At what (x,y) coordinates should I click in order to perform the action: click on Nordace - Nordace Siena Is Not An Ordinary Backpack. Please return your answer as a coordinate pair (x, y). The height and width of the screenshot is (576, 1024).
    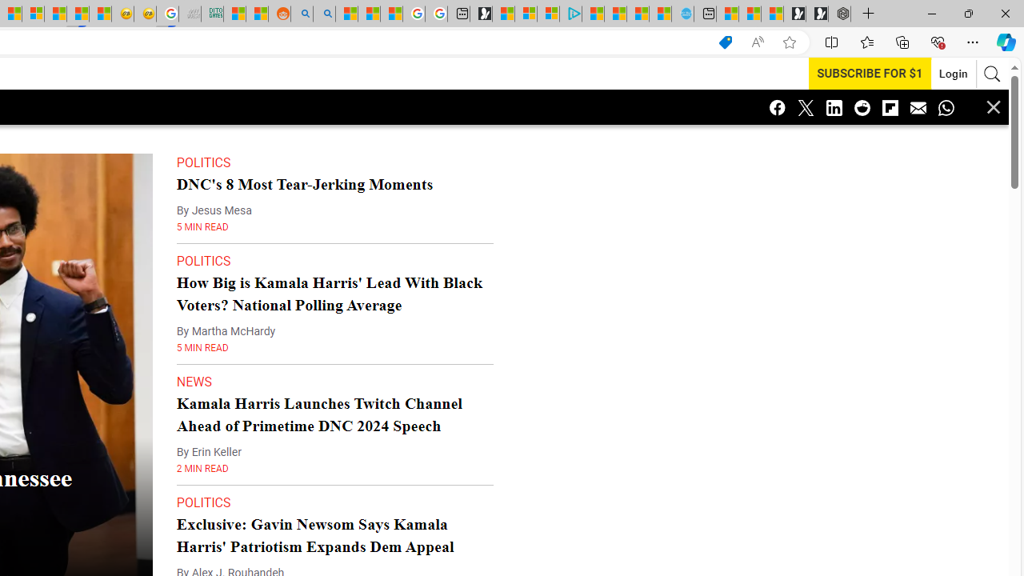
    Looking at the image, I should click on (839, 14).